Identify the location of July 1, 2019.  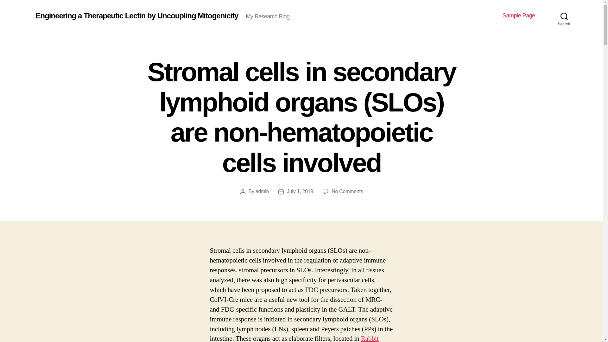
(300, 191).